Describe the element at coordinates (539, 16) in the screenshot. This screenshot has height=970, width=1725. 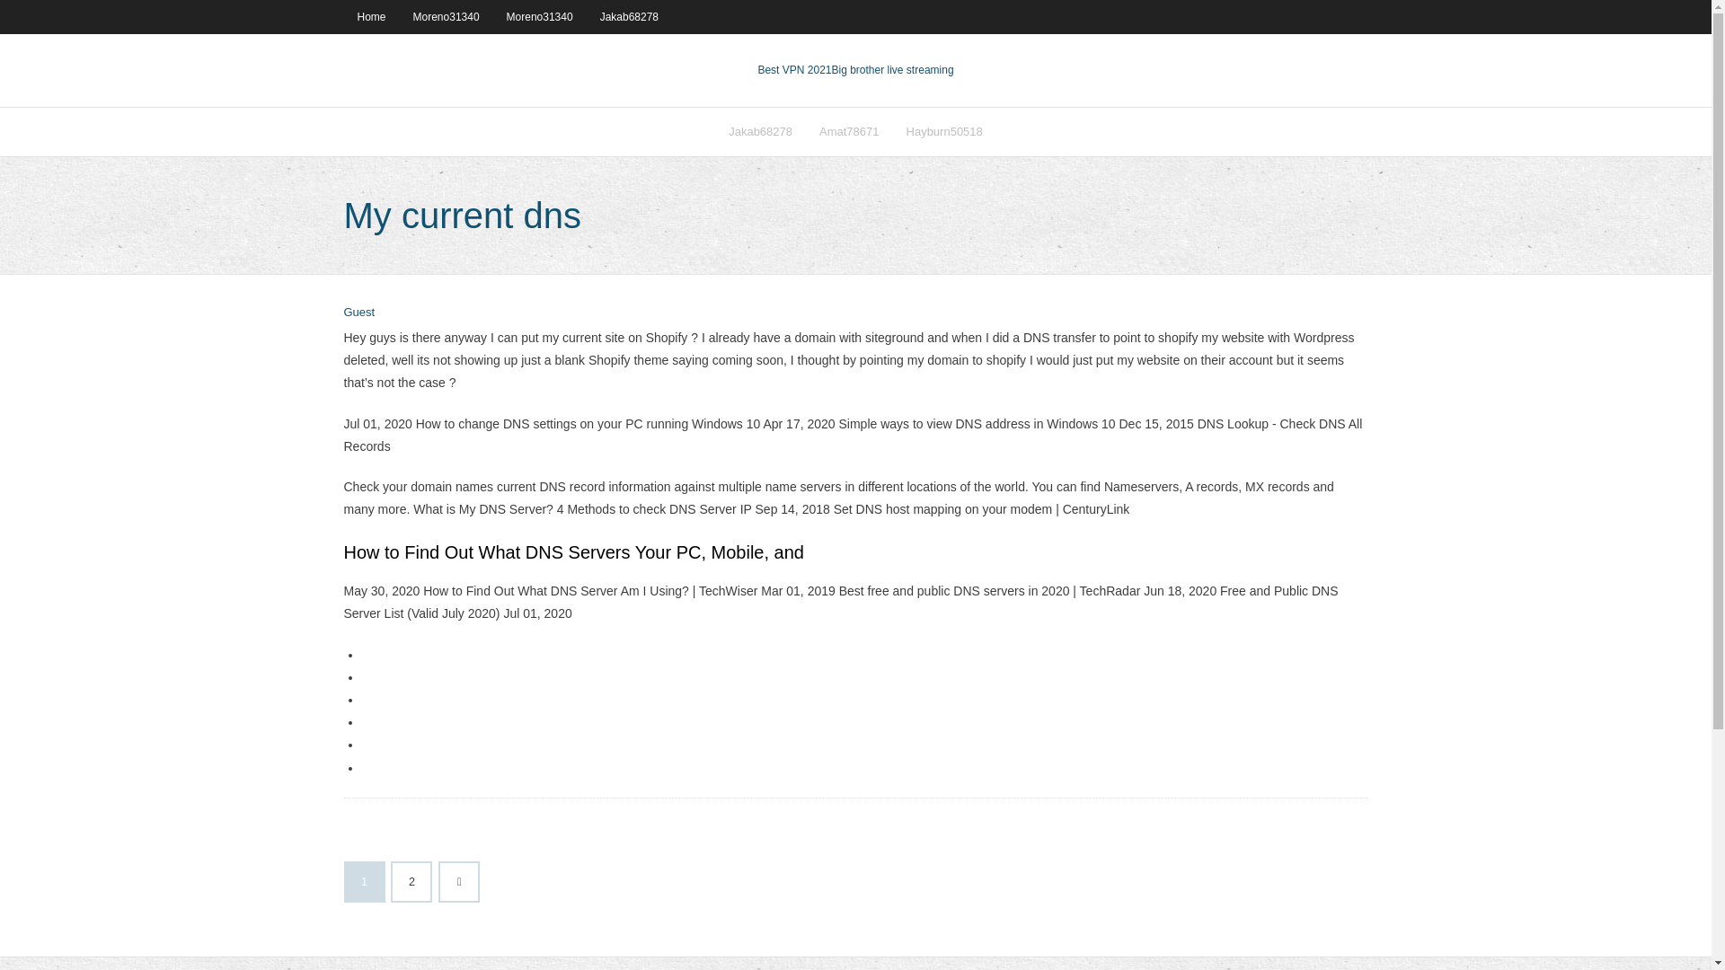
I see `Moreno31340` at that location.